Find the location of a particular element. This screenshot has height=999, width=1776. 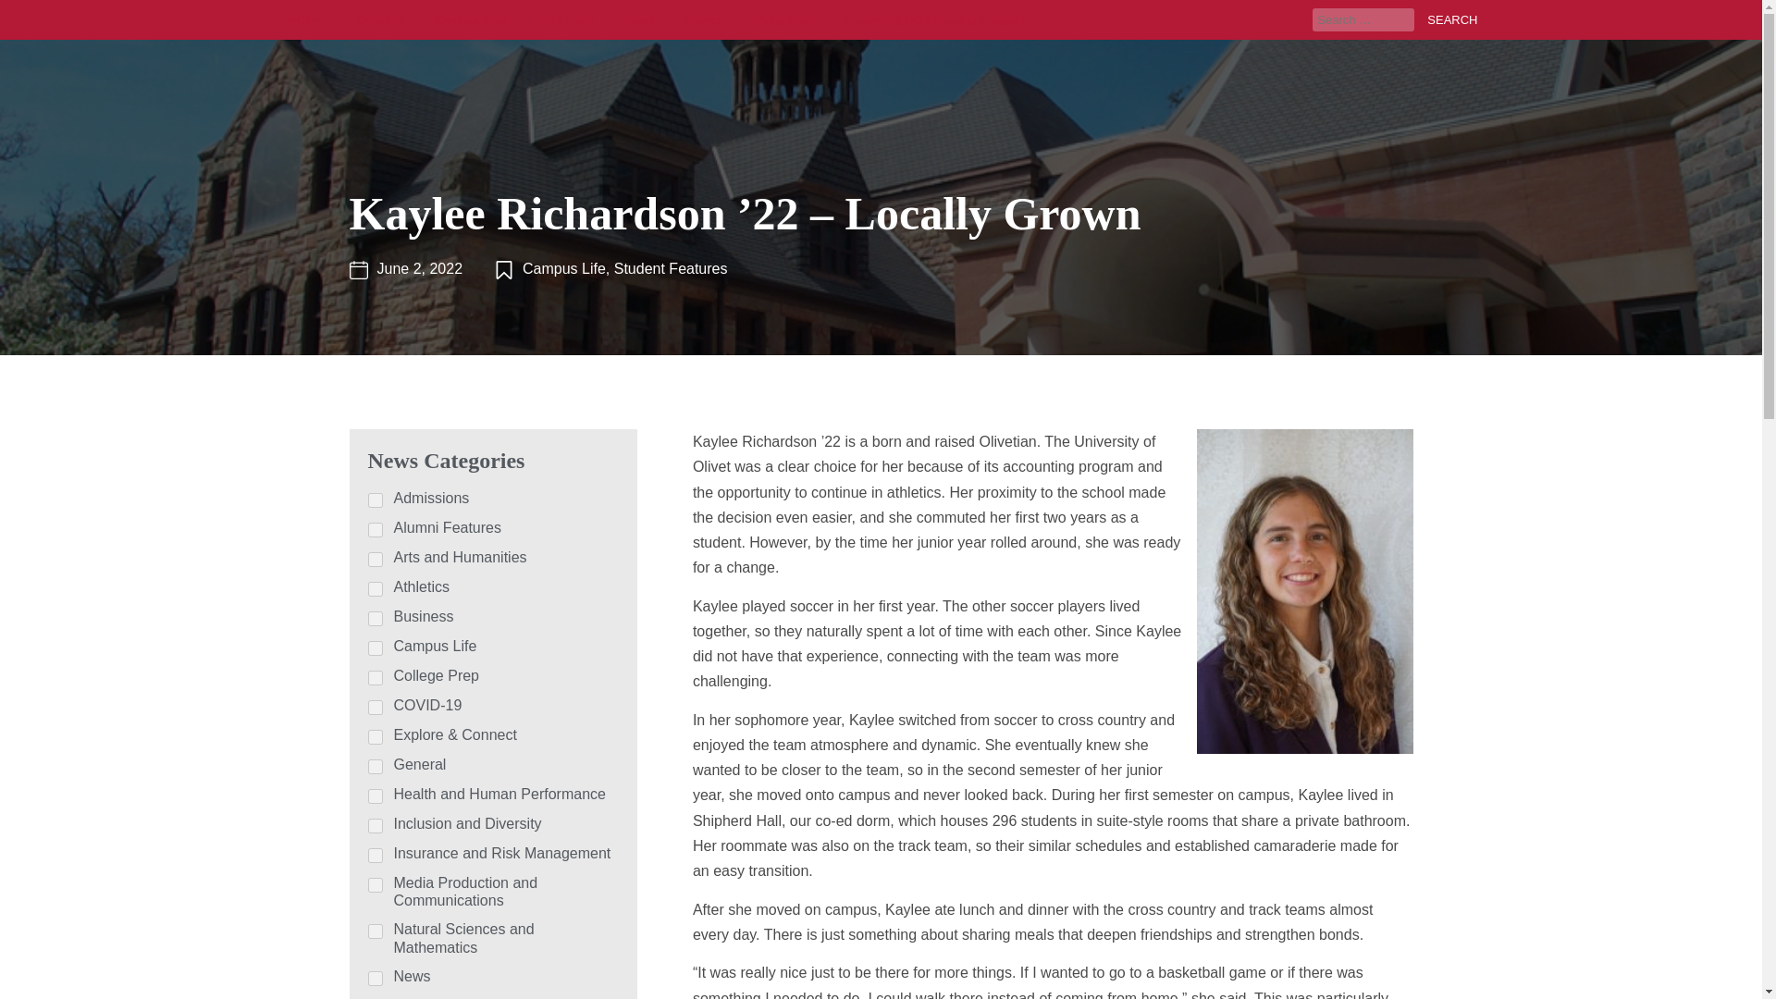

53 is located at coordinates (376, 796).